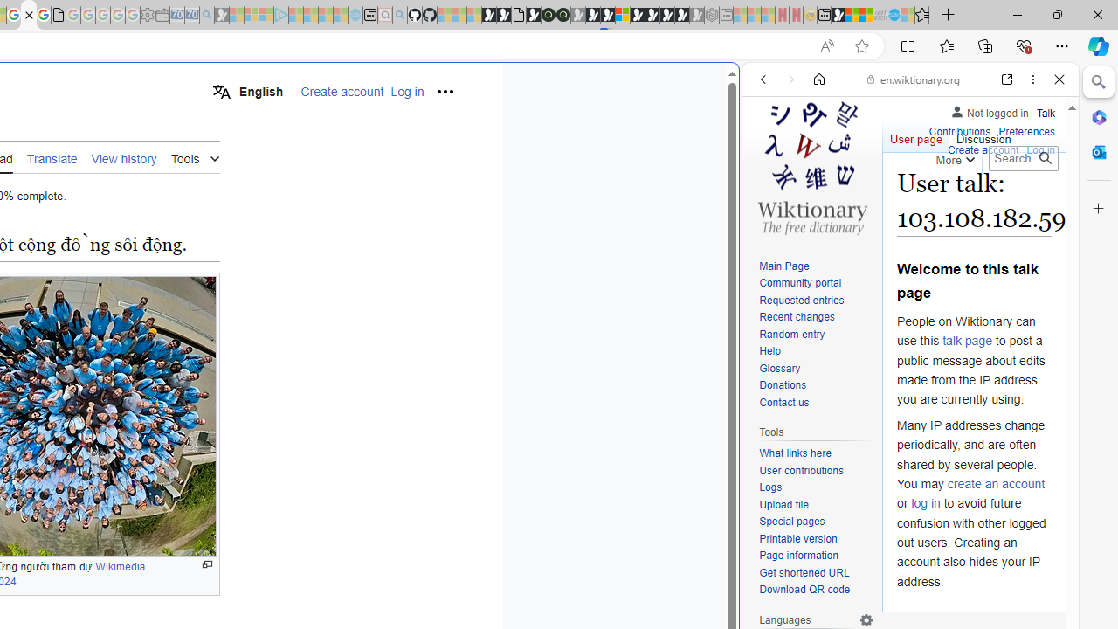 The width and height of the screenshot is (1118, 629). What do you see at coordinates (300, 168) in the screenshot?
I see `Search or enter web address` at bounding box center [300, 168].